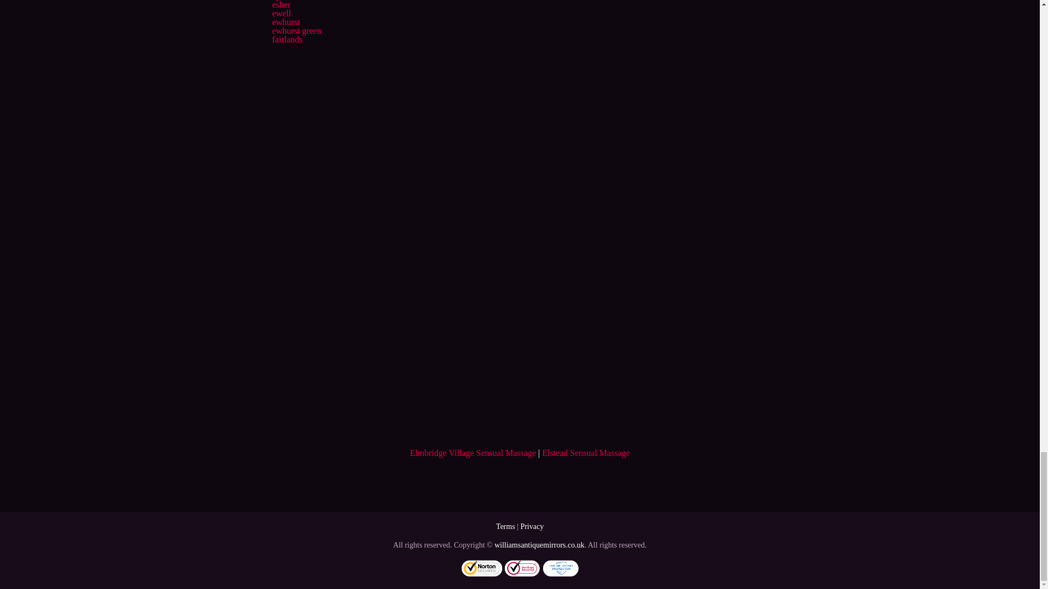  Describe the element at coordinates (296, 31) in the screenshot. I see `ewhurst green` at that location.